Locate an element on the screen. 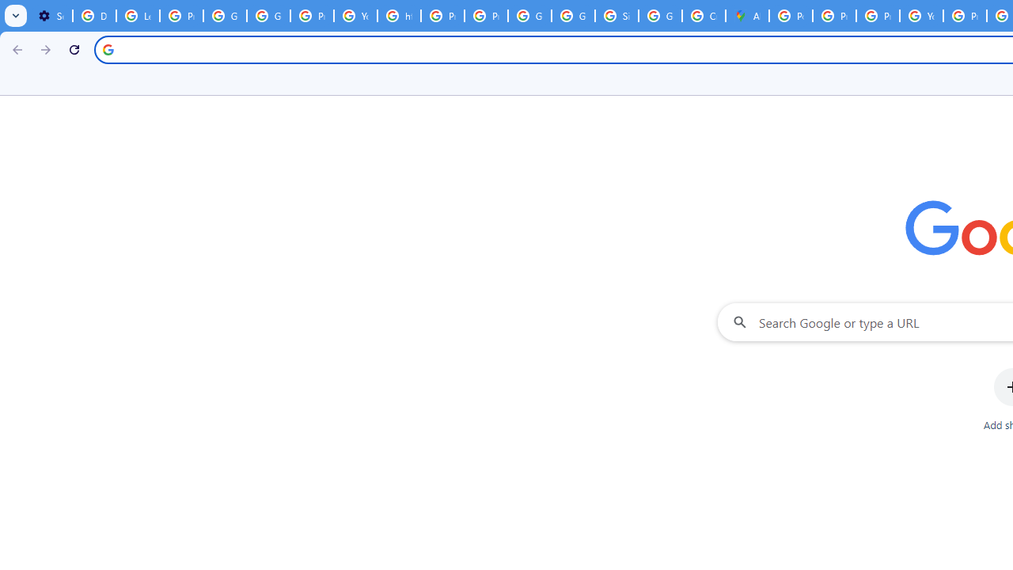 This screenshot has width=1013, height=570. Sign in - Google Accounts is located at coordinates (617, 16).